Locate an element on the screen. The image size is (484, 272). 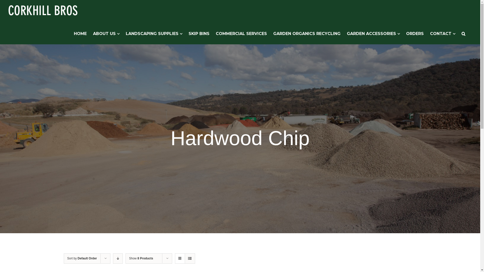
CONTACT is located at coordinates (443, 34).